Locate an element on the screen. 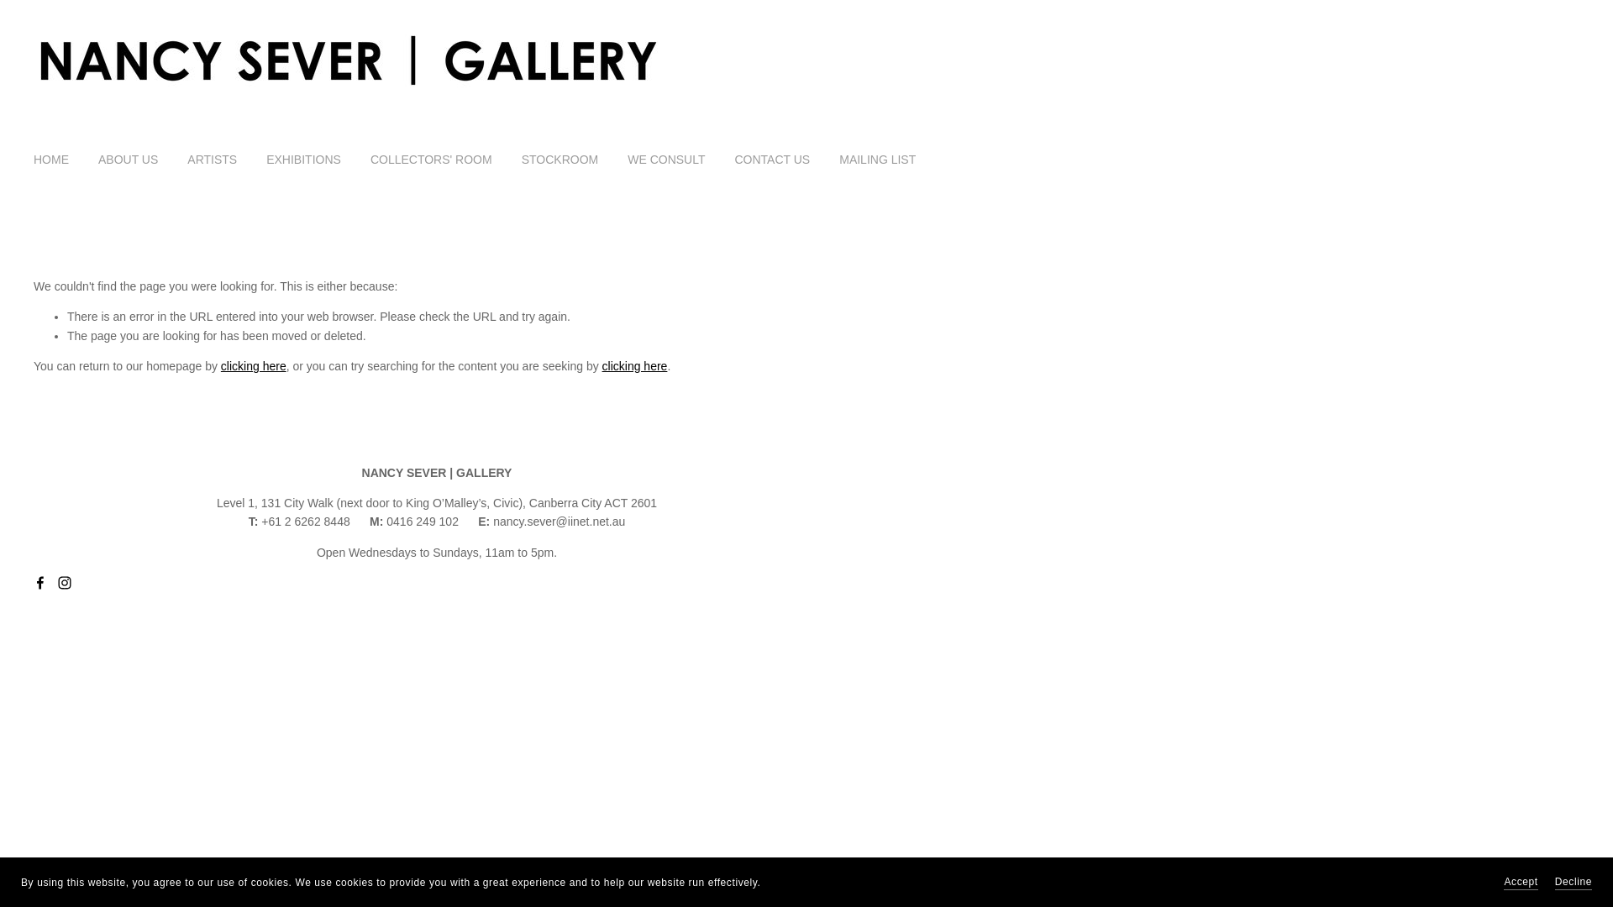 Image resolution: width=1613 pixels, height=907 pixels. WE CONSULT is located at coordinates (666, 160).